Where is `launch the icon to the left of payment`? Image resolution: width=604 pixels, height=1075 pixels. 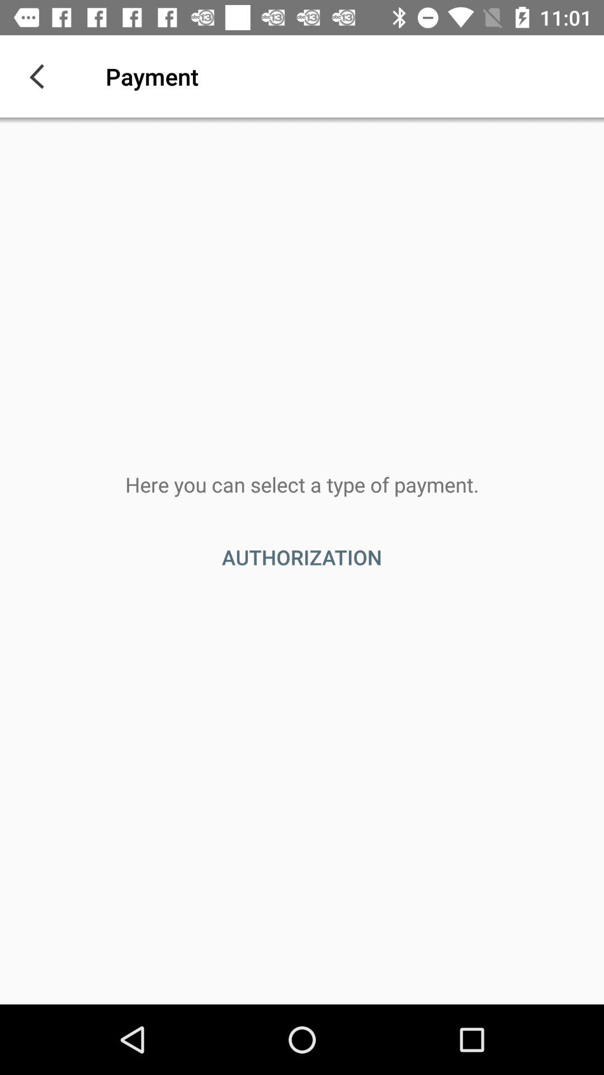 launch the icon to the left of payment is located at coordinates (41, 76).